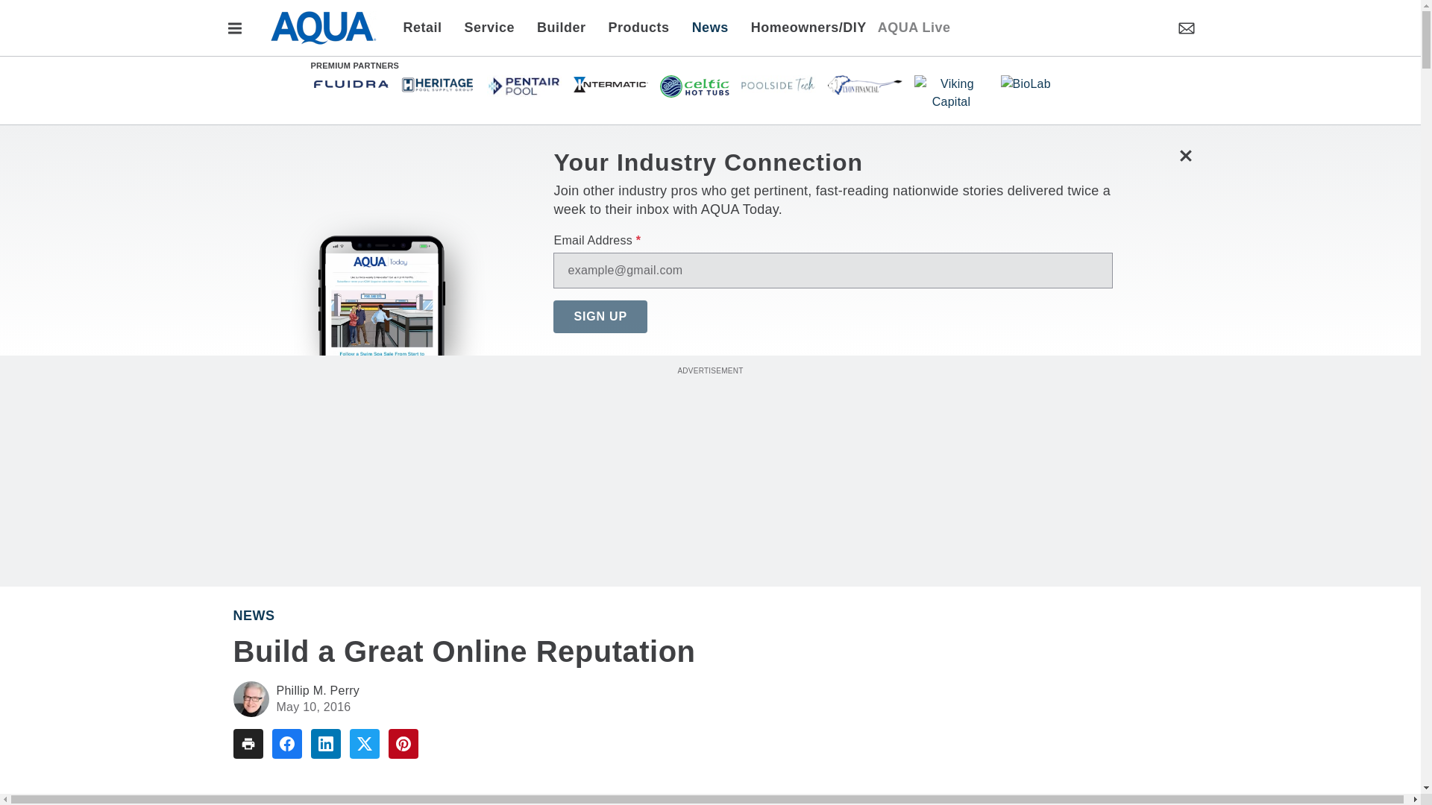  What do you see at coordinates (914, 27) in the screenshot?
I see `AQUA Live` at bounding box center [914, 27].